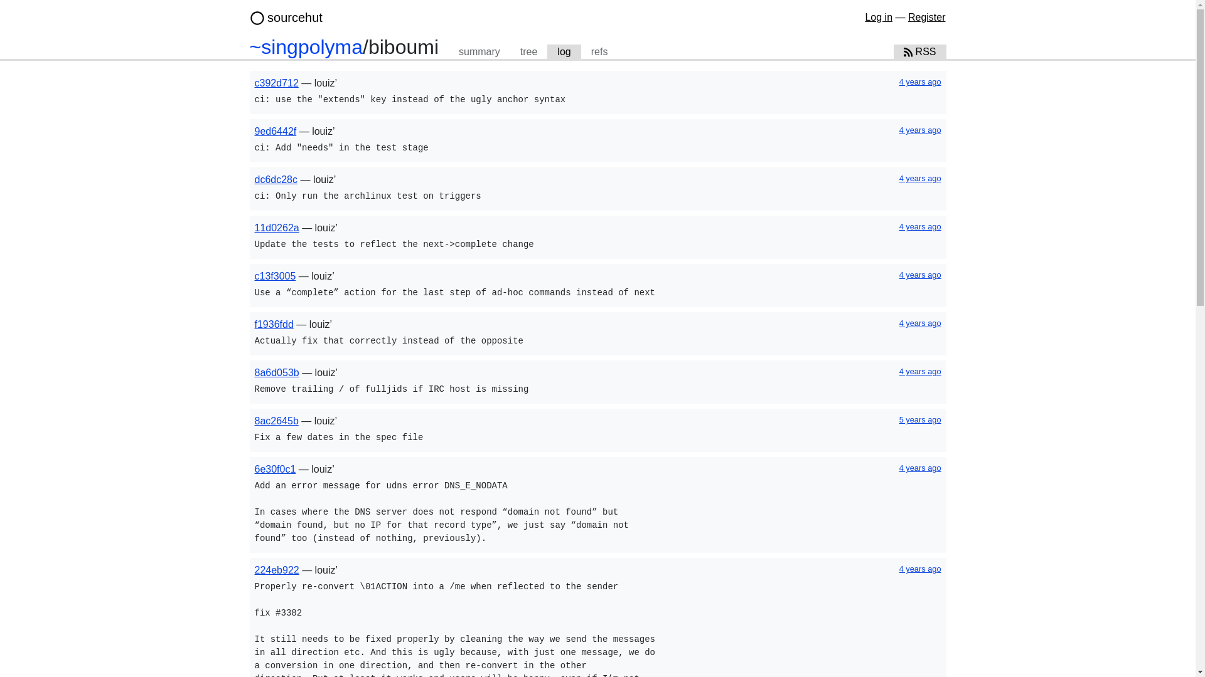 The height and width of the screenshot is (677, 1205). What do you see at coordinates (275, 469) in the screenshot?
I see `6e30f0c1941712a788dc13f516dc9a0f1e273cb5` at bounding box center [275, 469].